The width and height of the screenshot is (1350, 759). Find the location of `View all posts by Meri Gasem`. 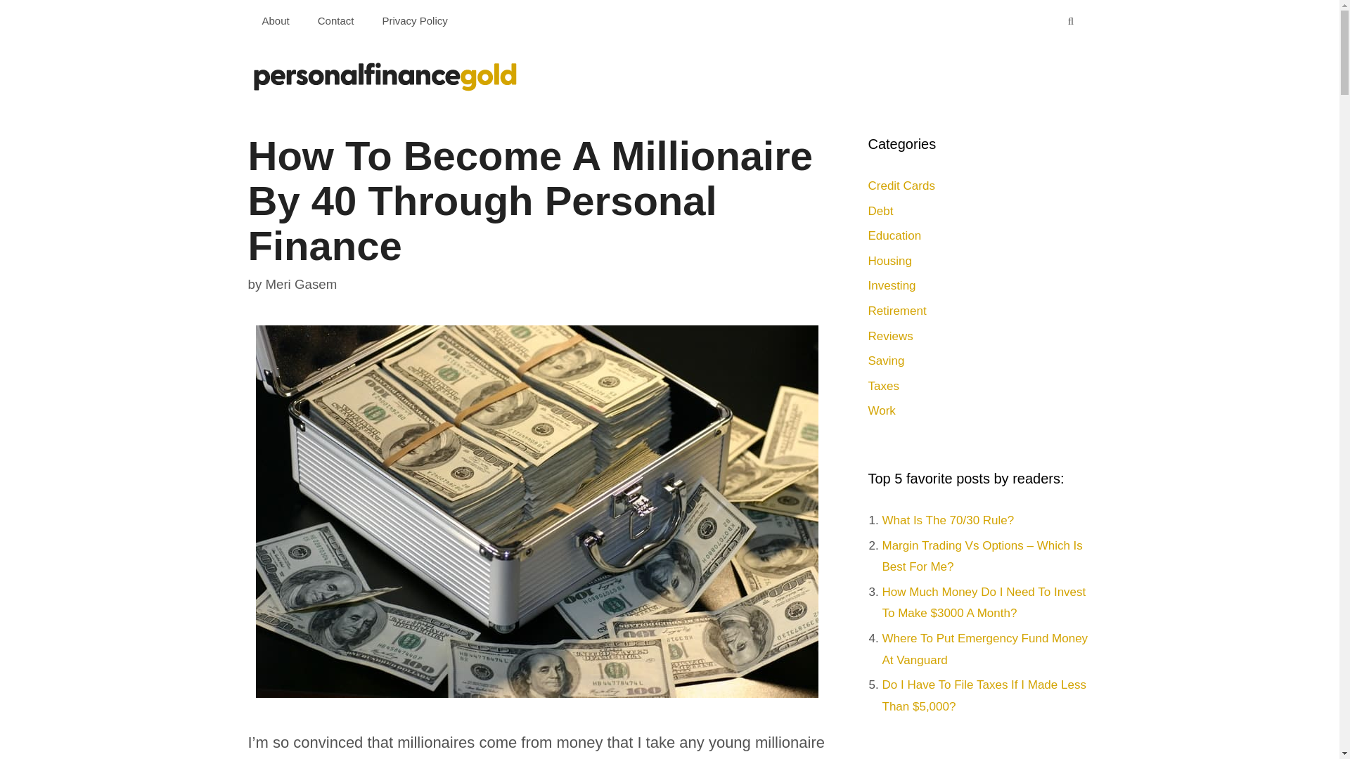

View all posts by Meri Gasem is located at coordinates (300, 284).